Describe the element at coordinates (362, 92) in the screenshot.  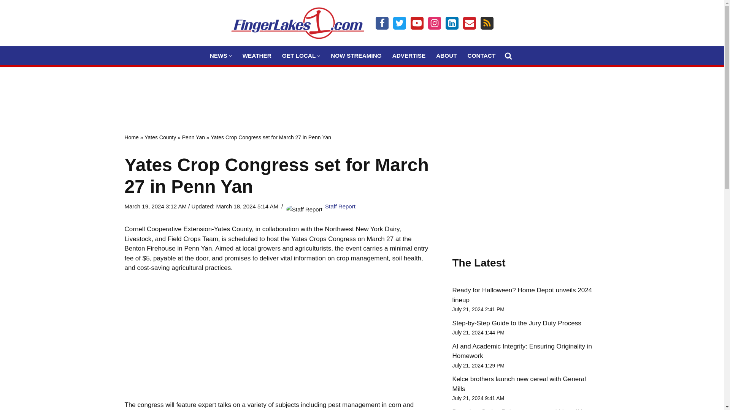
I see `Advertisement` at that location.